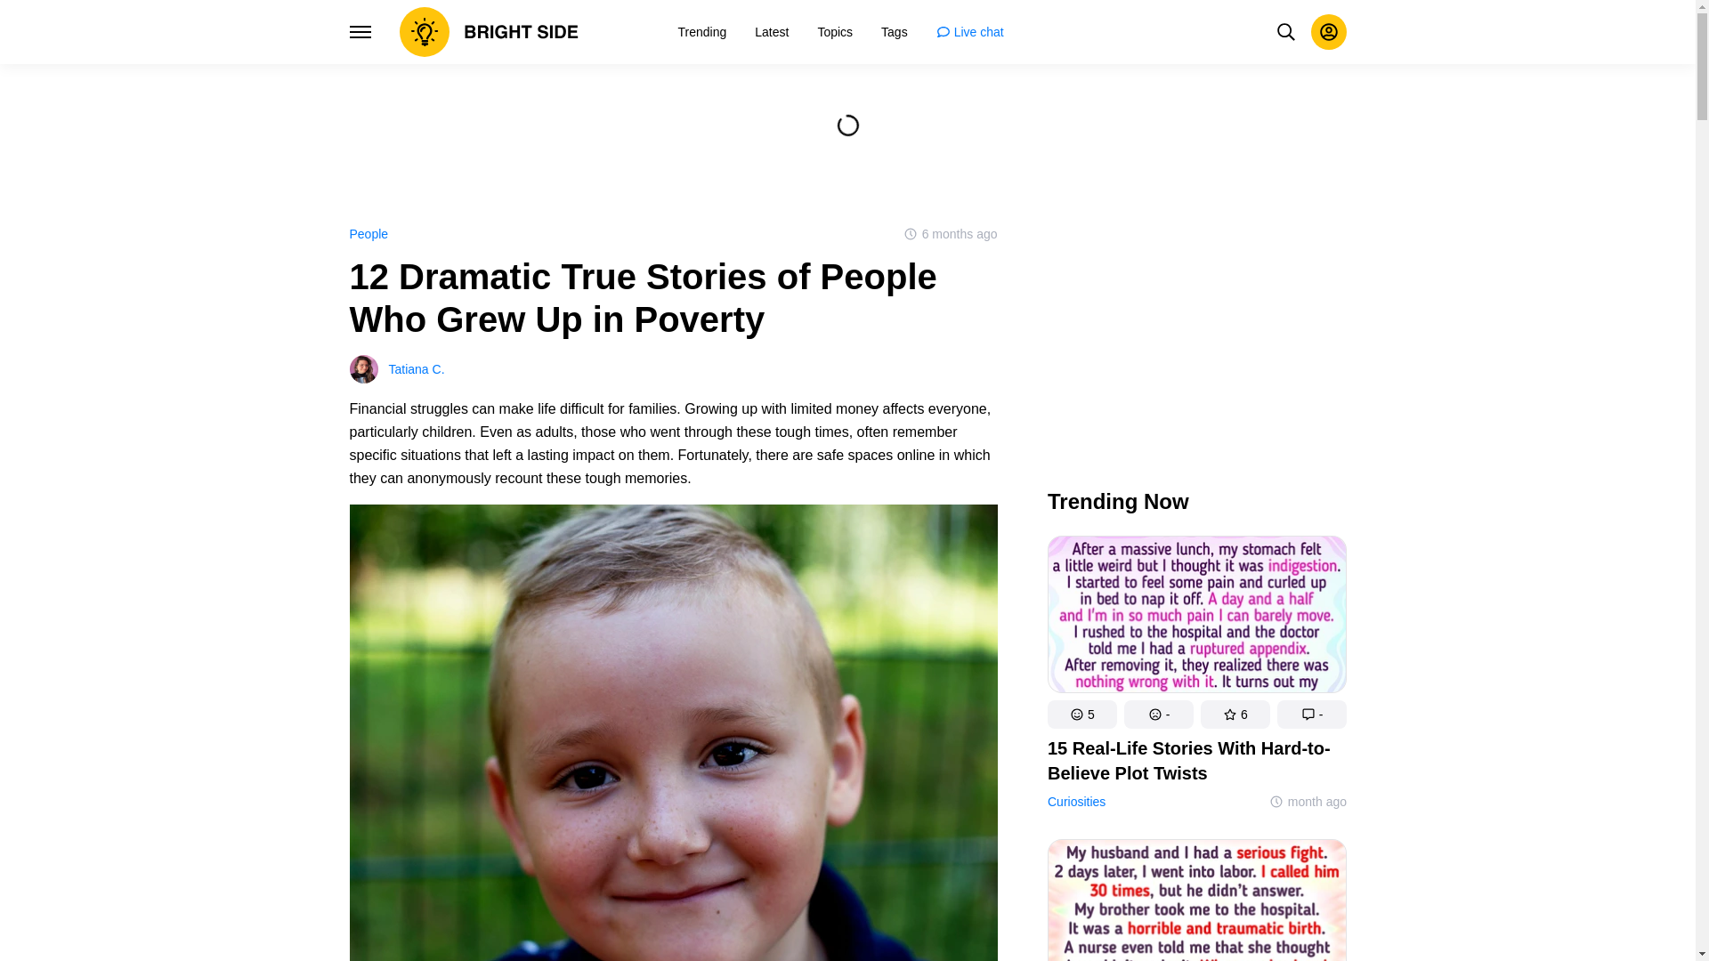 Image resolution: width=1709 pixels, height=961 pixels. What do you see at coordinates (1075, 802) in the screenshot?
I see `Curiosities` at bounding box center [1075, 802].